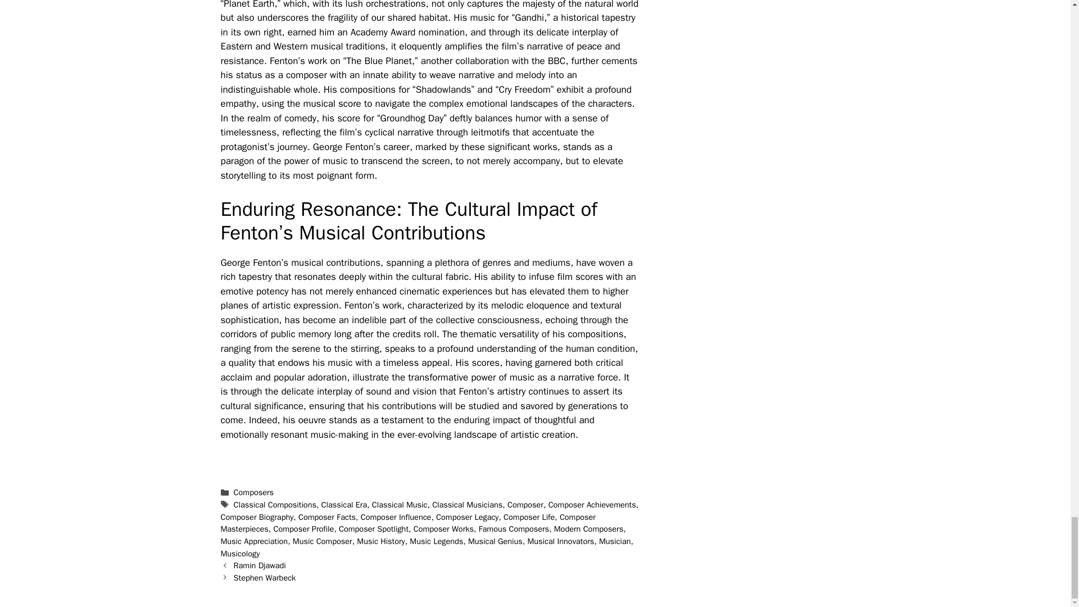 The height and width of the screenshot is (607, 1079). I want to click on Classical Compositions, so click(275, 505).